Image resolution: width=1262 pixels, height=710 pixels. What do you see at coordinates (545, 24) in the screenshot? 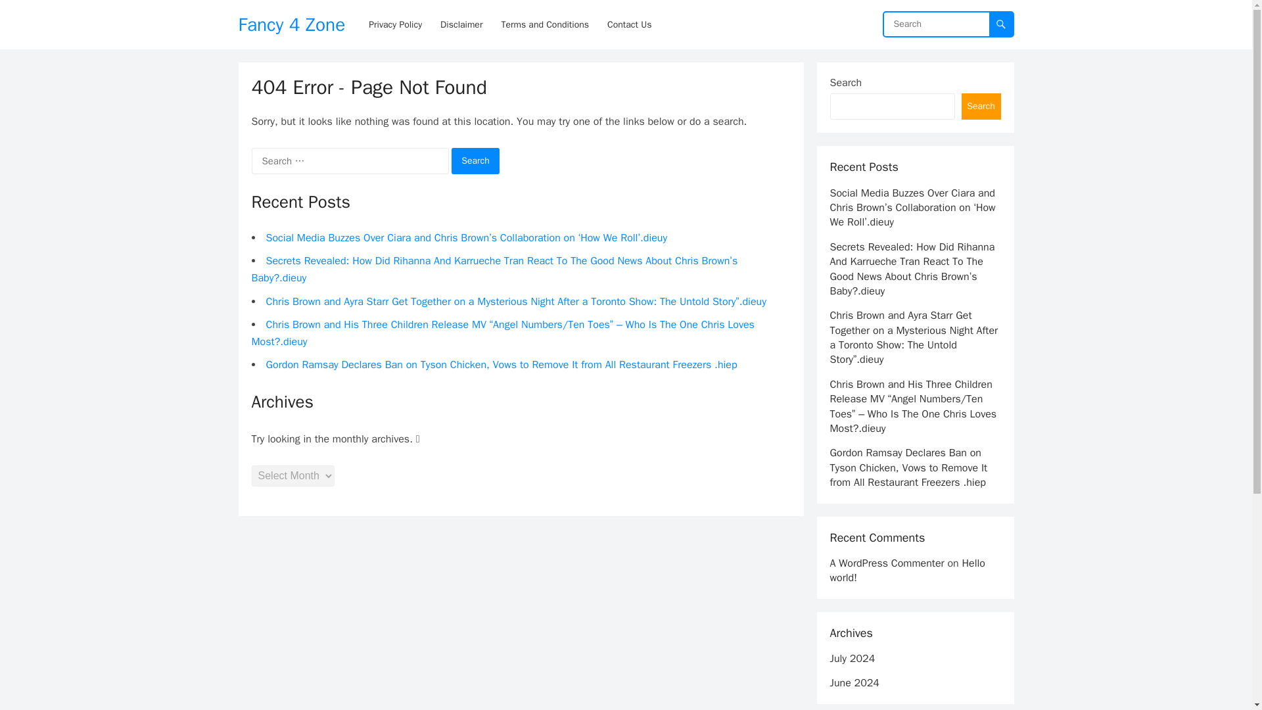
I see `Terms and Conditions` at bounding box center [545, 24].